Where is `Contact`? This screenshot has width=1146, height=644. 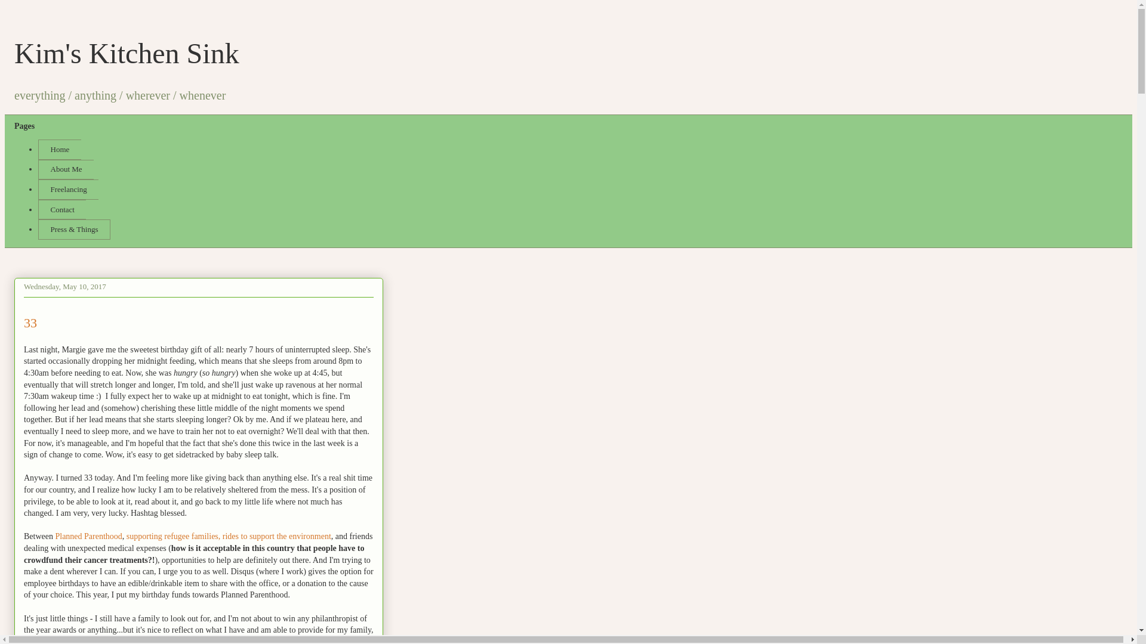
Contact is located at coordinates (62, 210).